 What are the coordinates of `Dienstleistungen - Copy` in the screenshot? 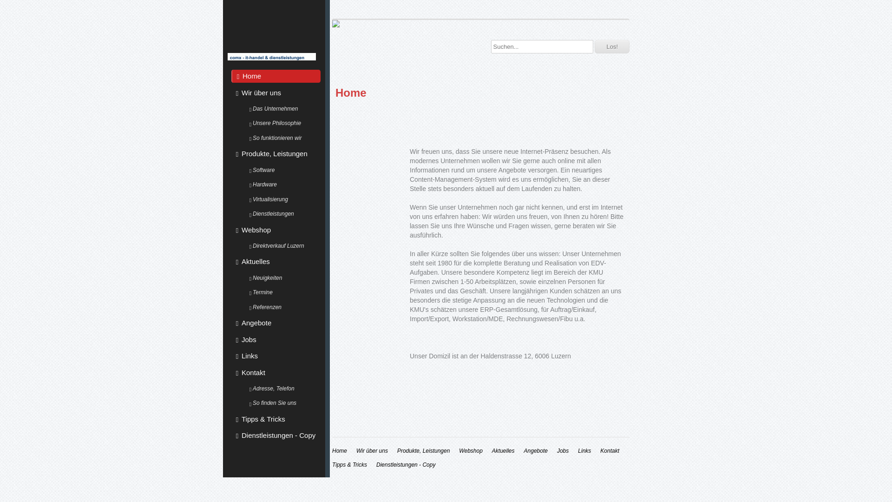 It's located at (406, 465).